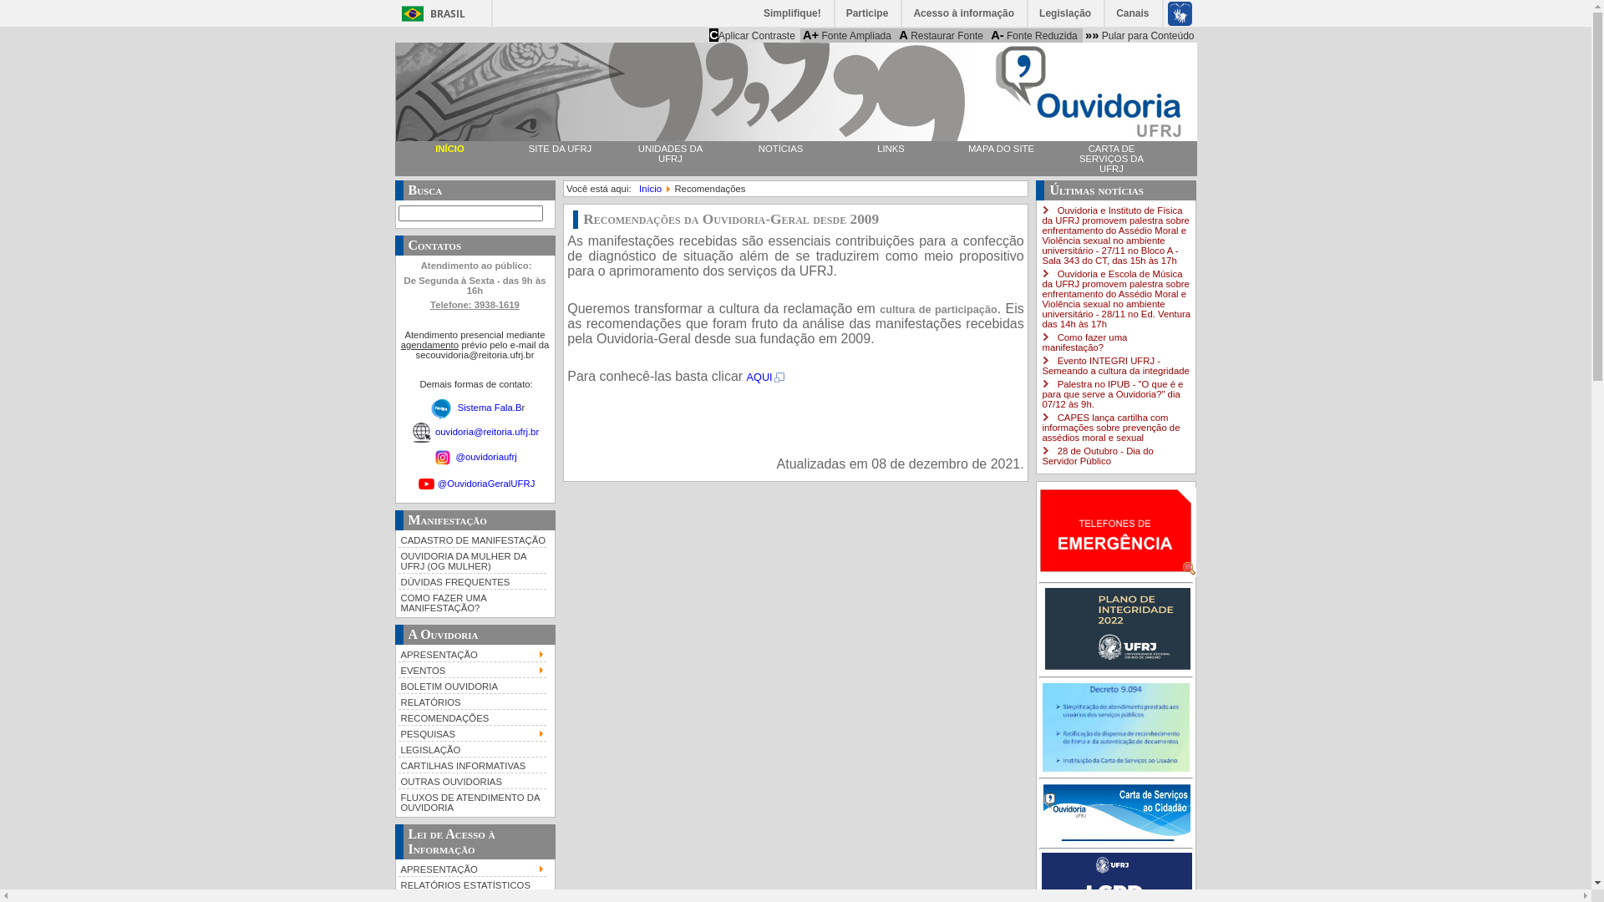 The height and width of the screenshot is (902, 1604). What do you see at coordinates (472, 802) in the screenshot?
I see `FLUXOS DE ATENDIMENTO DA OUVIDORIA` at bounding box center [472, 802].